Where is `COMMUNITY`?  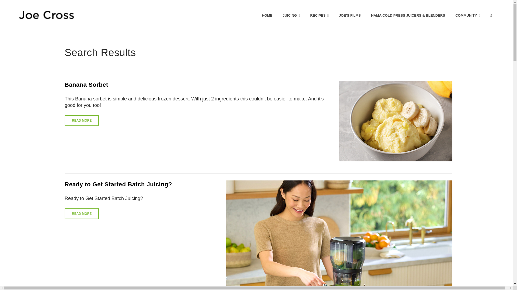 COMMUNITY is located at coordinates (468, 15).